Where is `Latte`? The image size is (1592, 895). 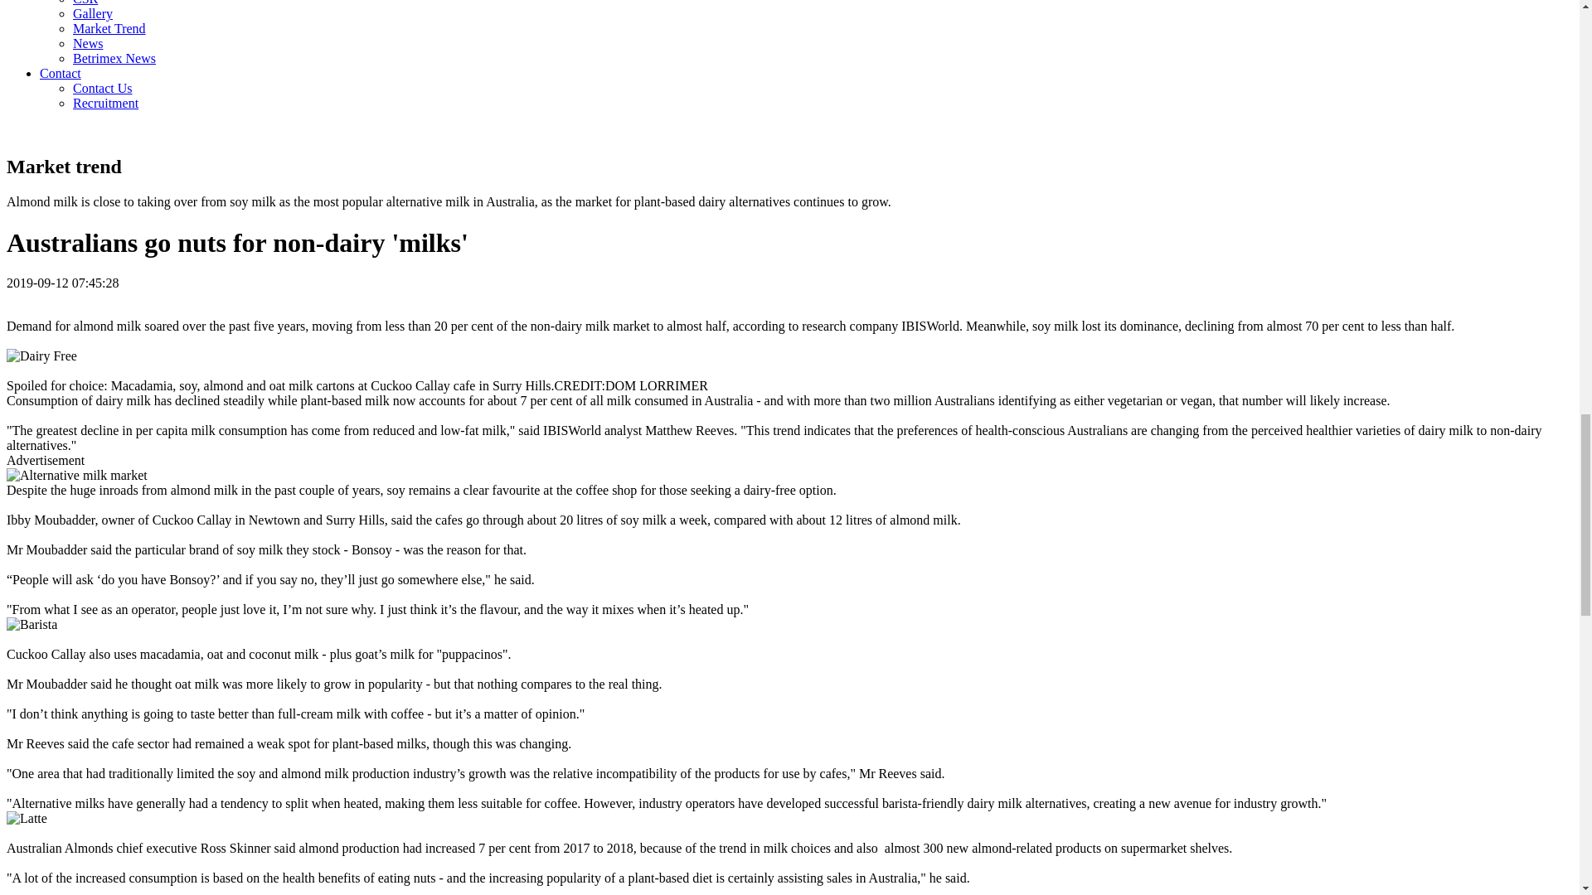 Latte is located at coordinates (27, 818).